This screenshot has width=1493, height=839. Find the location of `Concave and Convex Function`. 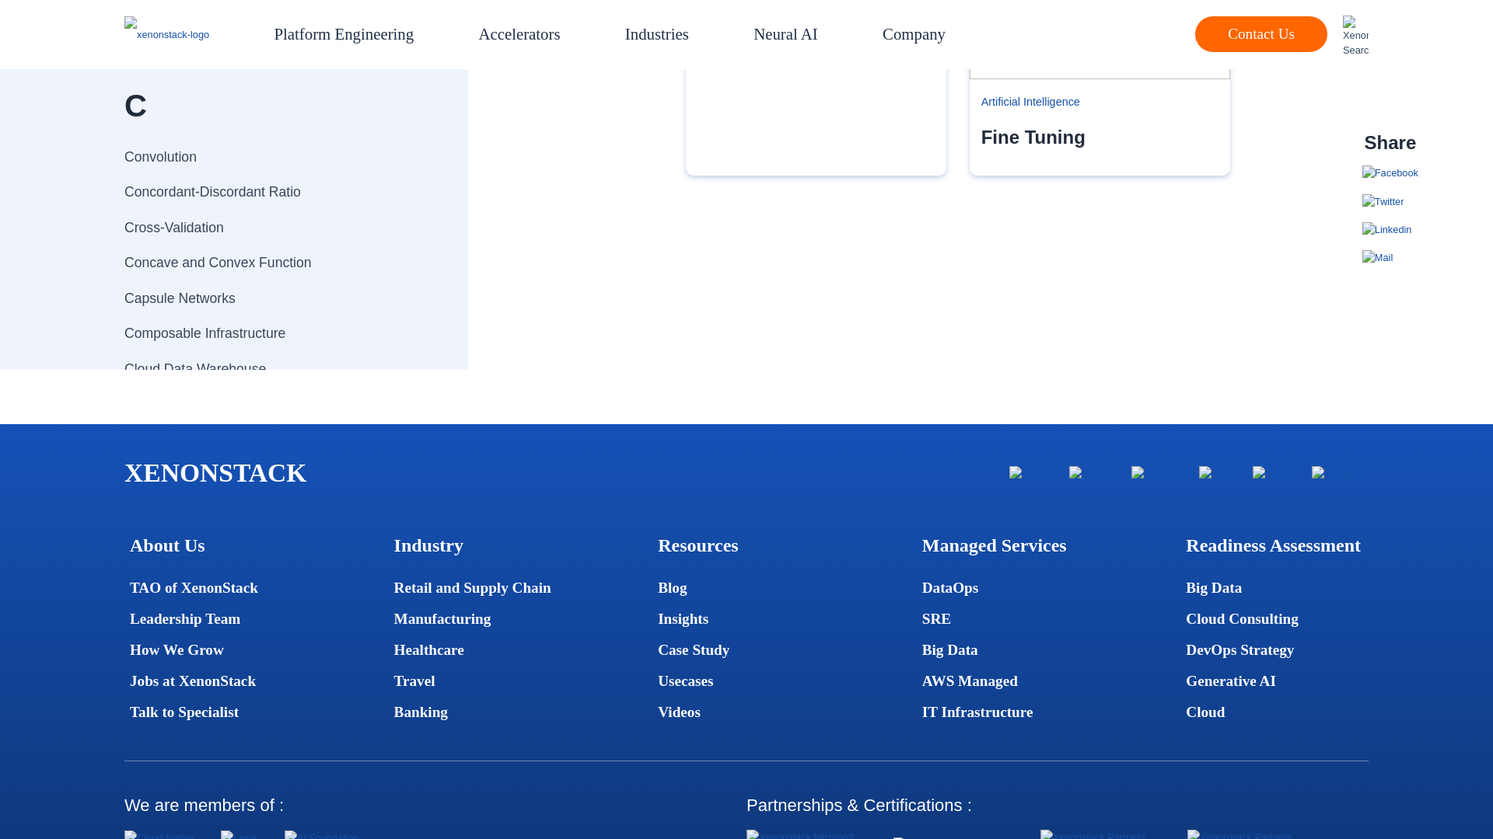

Concave and Convex Function is located at coordinates (269, 263).